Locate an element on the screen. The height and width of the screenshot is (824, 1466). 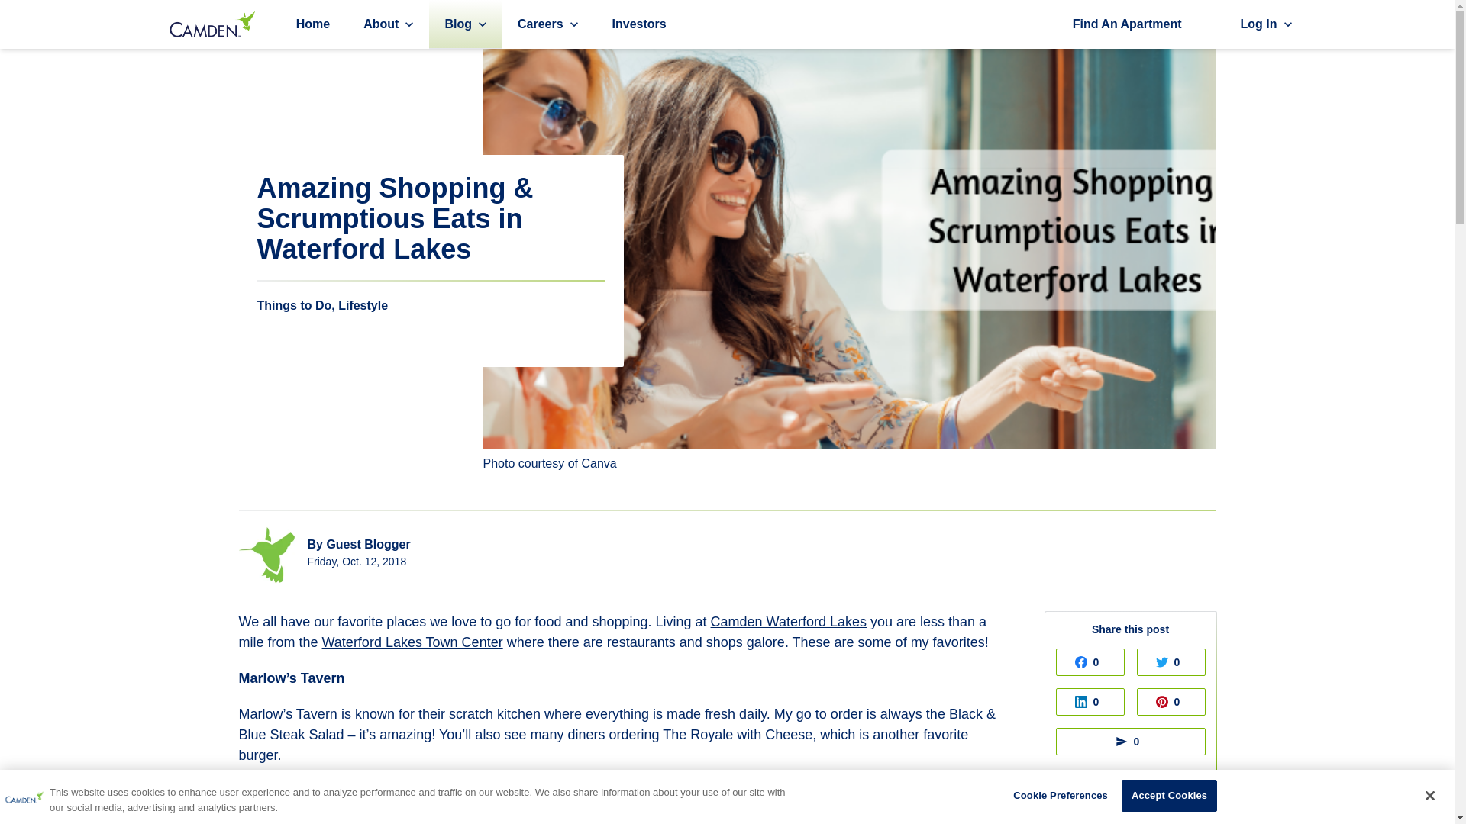
Find An Apartment is located at coordinates (1127, 24).